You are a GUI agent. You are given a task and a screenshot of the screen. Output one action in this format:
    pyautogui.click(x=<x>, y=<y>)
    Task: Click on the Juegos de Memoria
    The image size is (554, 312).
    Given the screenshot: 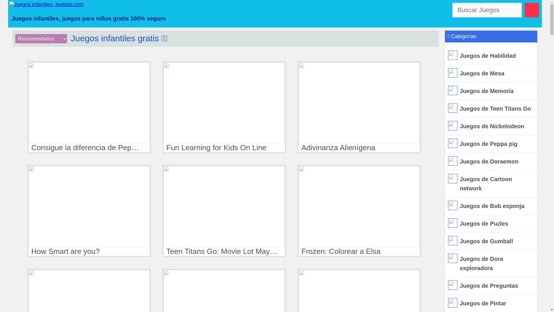 What is the action you would take?
    pyautogui.click(x=491, y=91)
    